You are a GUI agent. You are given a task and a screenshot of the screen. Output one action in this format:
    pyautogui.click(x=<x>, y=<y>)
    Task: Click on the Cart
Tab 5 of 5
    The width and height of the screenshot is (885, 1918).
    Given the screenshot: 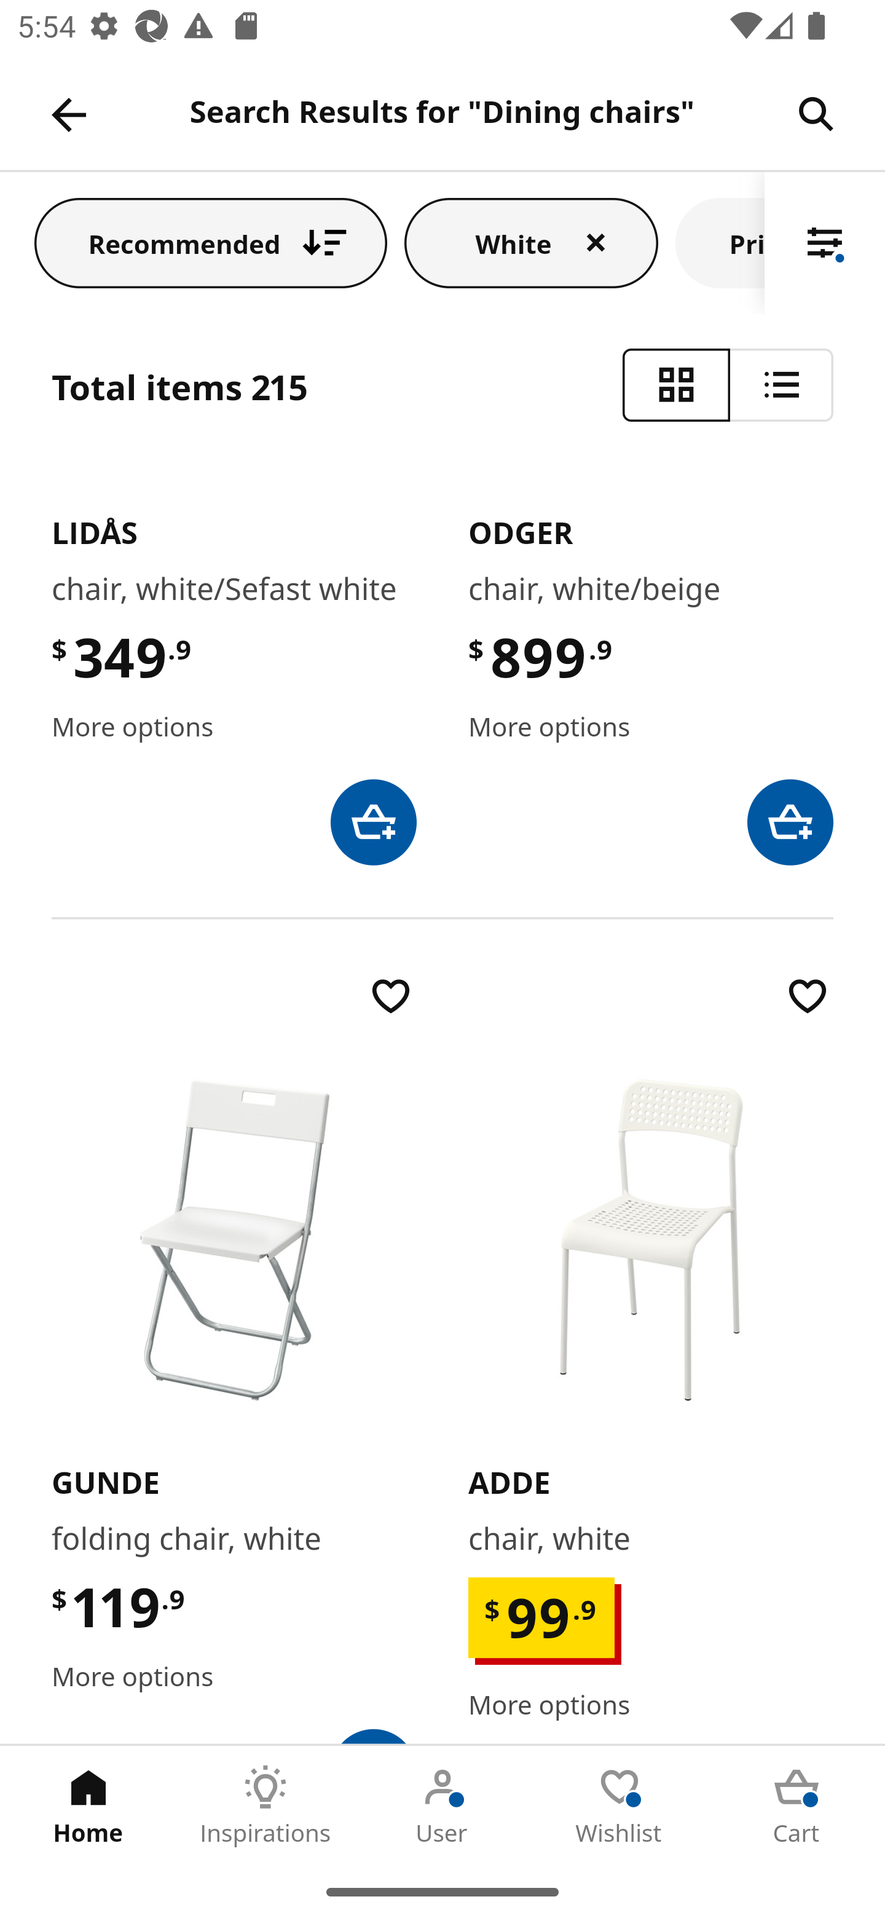 What is the action you would take?
    pyautogui.click(x=796, y=1806)
    